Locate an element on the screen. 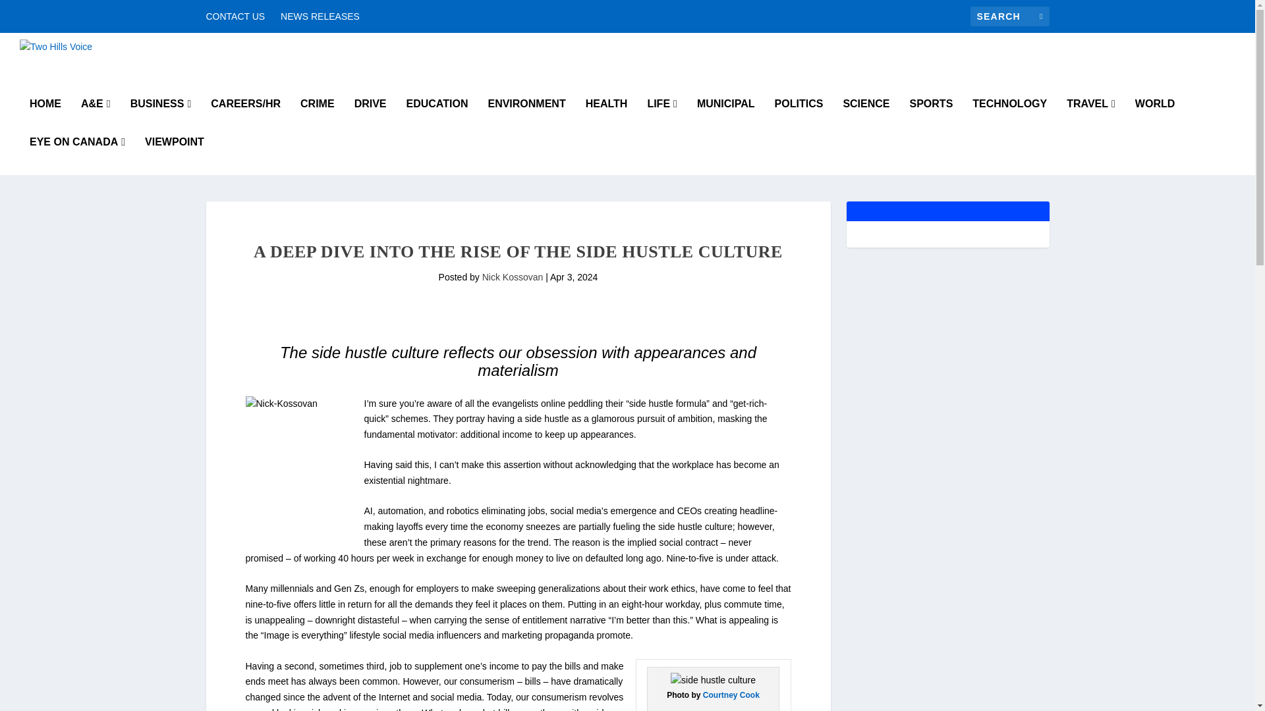  NEWS RELEASES is located at coordinates (320, 16).